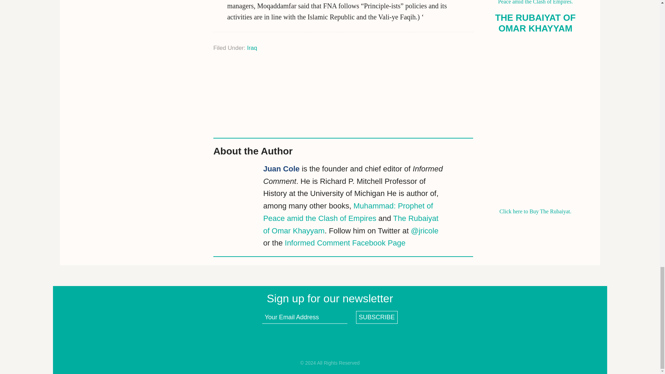  Describe the element at coordinates (345, 243) in the screenshot. I see `Informed Comment Facebook Page` at that location.